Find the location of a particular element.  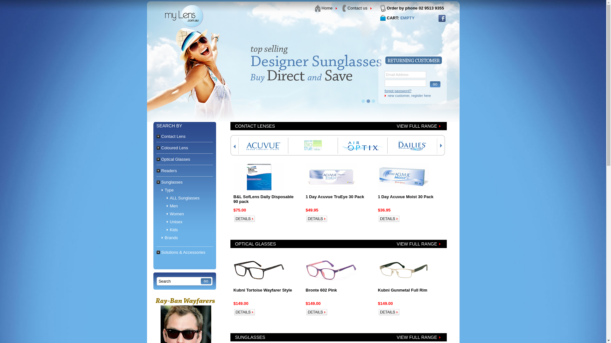

Unisex is located at coordinates (176, 222).